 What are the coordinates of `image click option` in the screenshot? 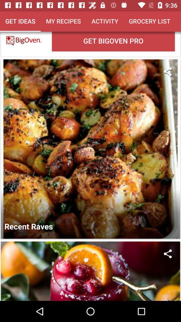 It's located at (90, 271).